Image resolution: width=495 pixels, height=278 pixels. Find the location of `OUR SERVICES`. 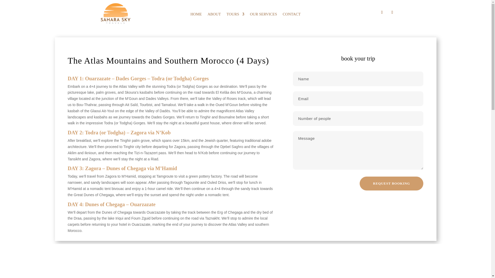

OUR SERVICES is located at coordinates (263, 15).